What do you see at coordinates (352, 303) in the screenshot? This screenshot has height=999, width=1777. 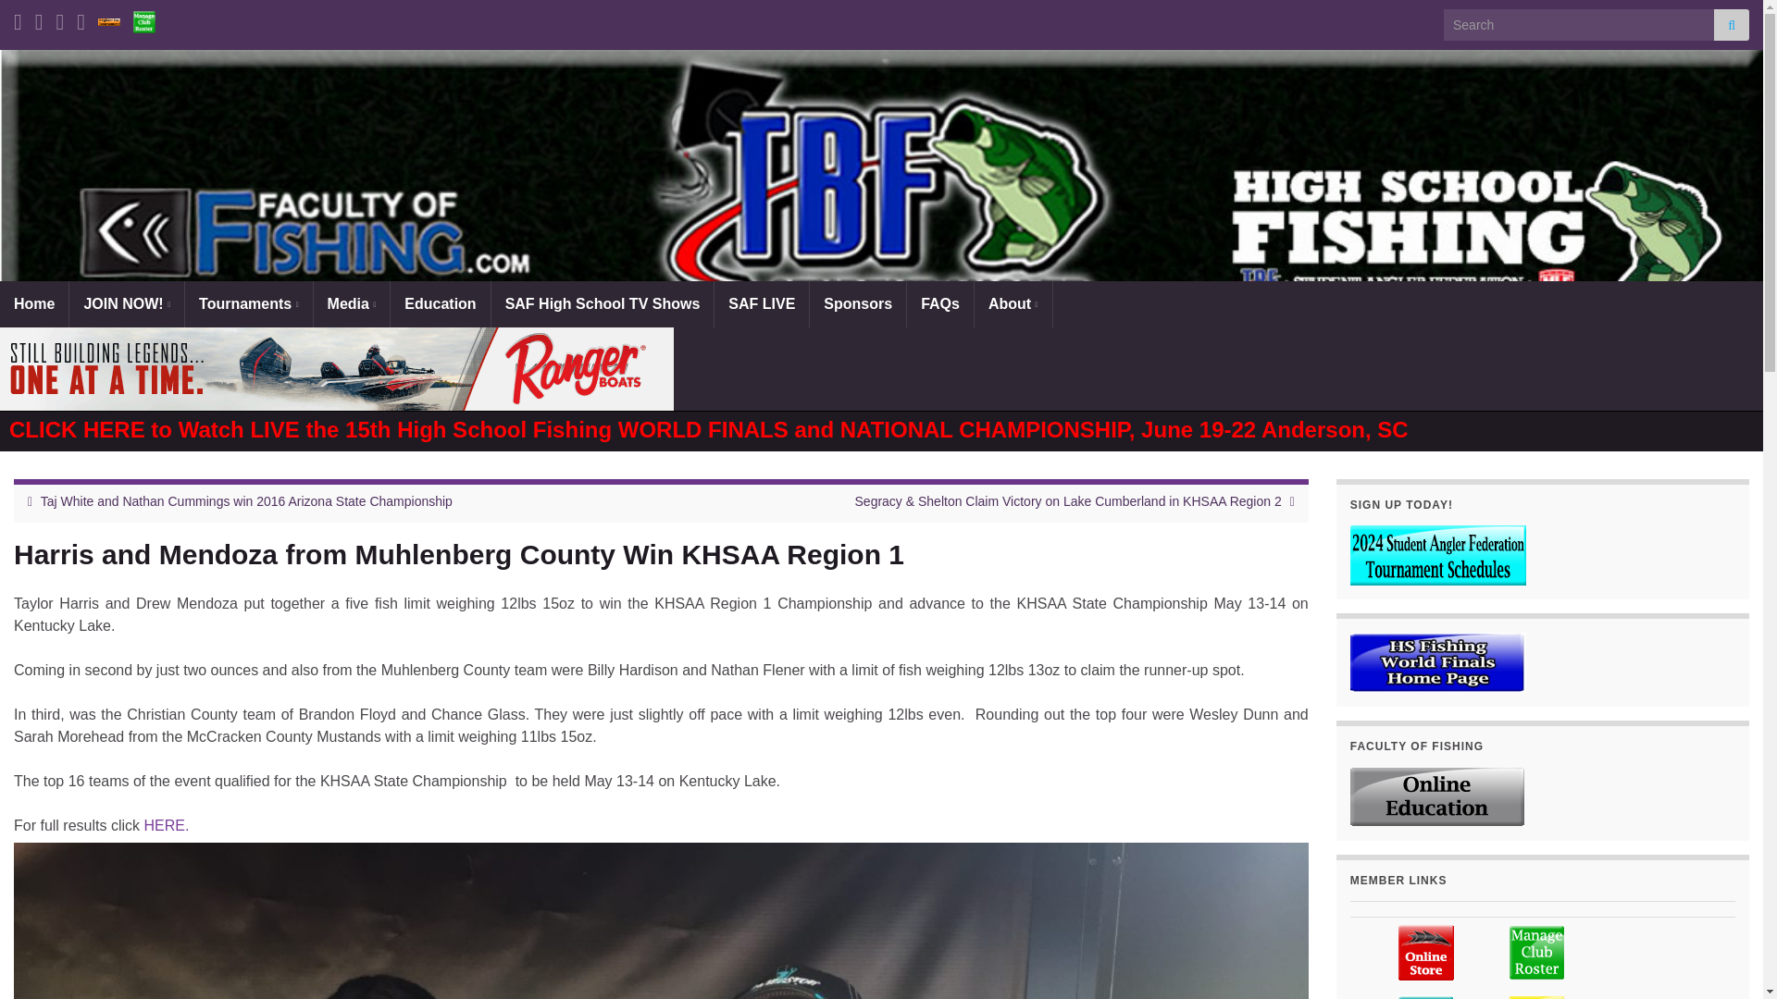 I see `Media` at bounding box center [352, 303].